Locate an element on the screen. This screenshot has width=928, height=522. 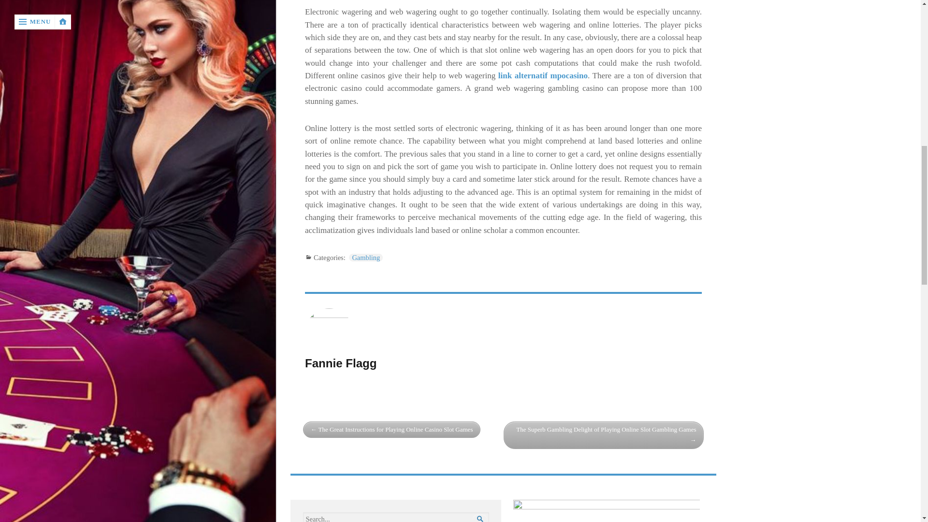
The Great Instructions for Playing Online Casino Slot Games is located at coordinates (391, 430).